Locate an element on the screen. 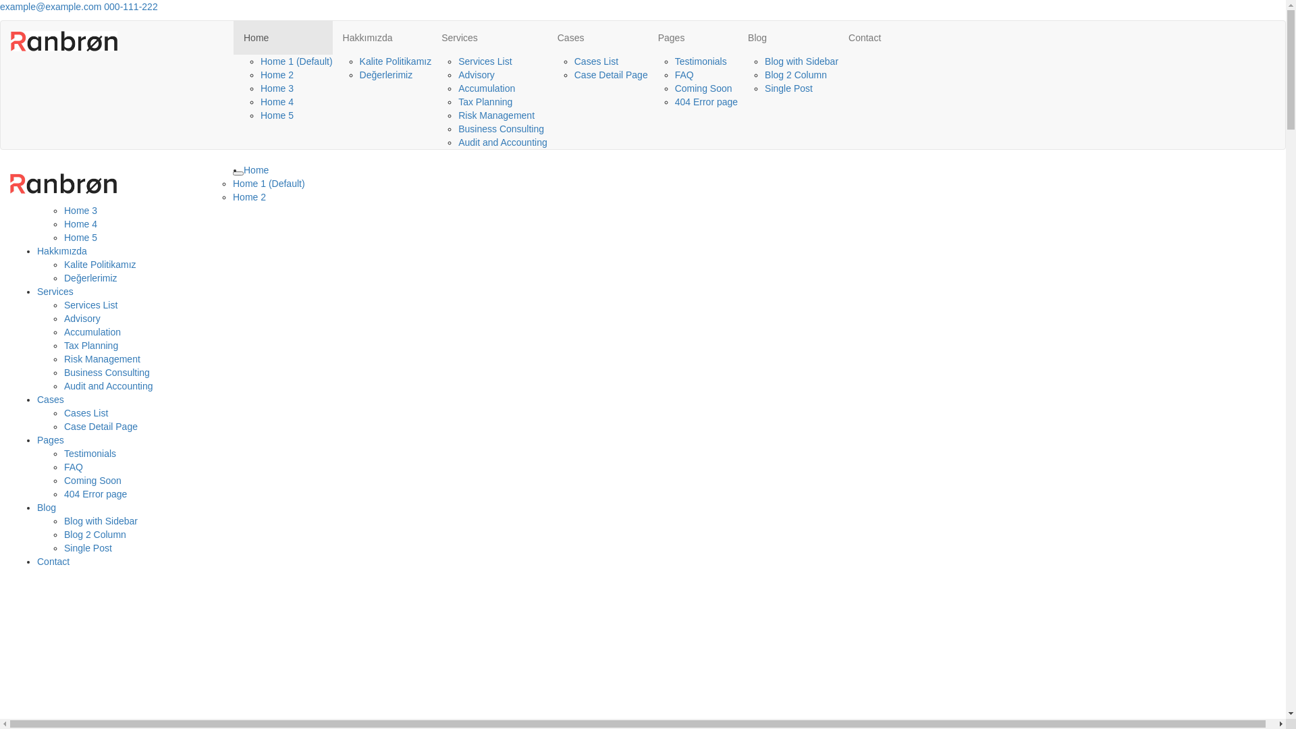 This screenshot has width=1296, height=729. Risk Management is located at coordinates (497, 115).